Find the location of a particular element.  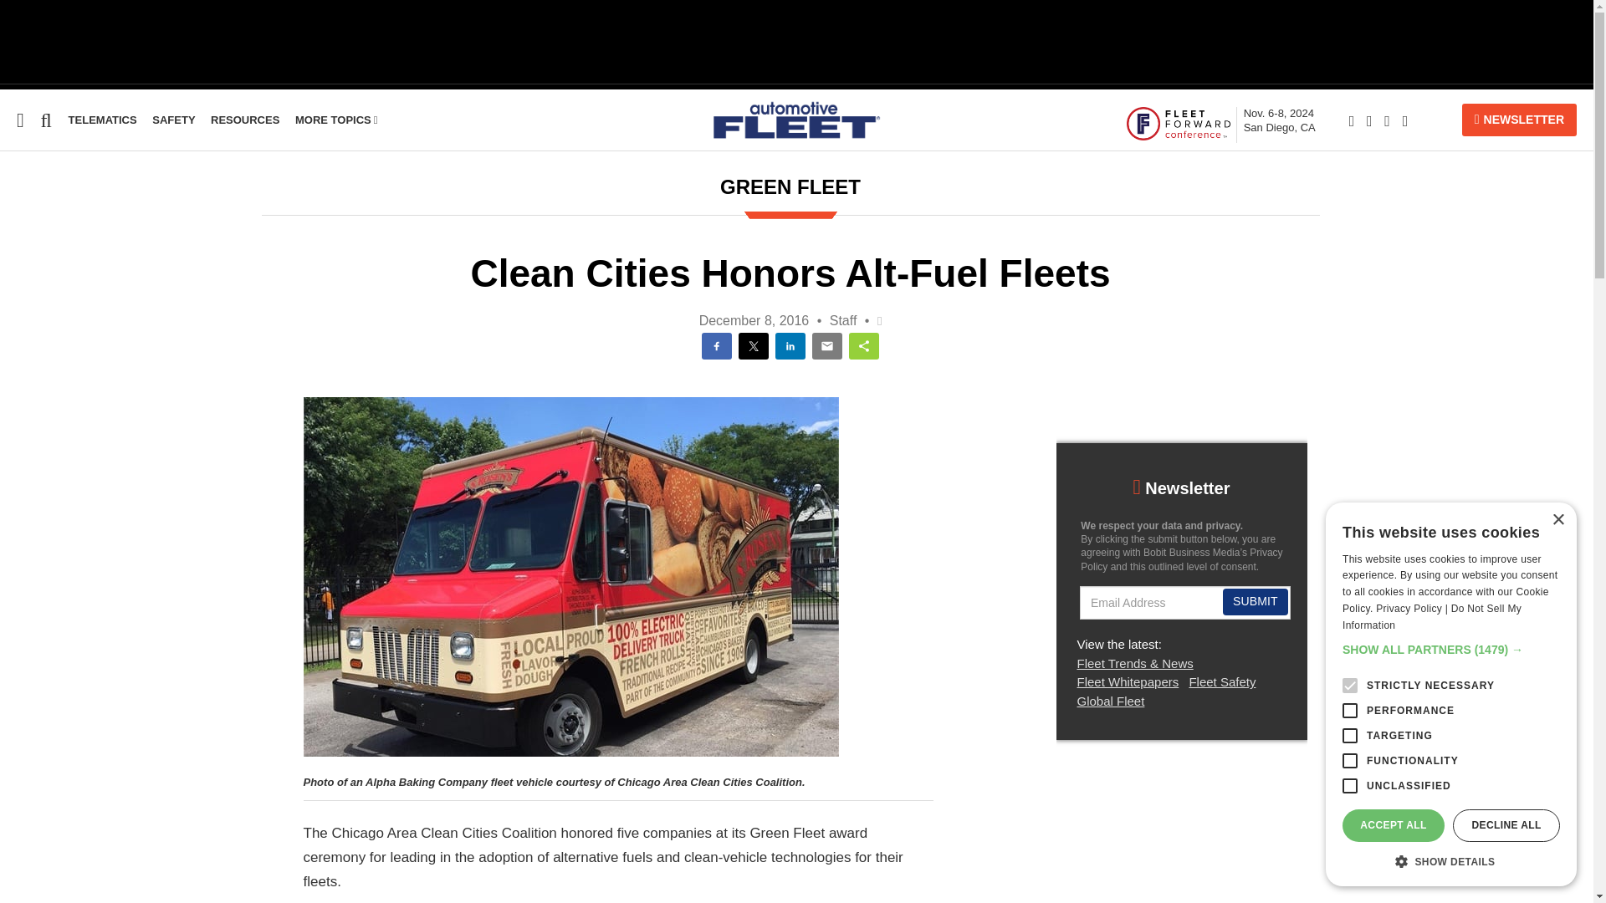

TELEMATICS is located at coordinates (102, 120).